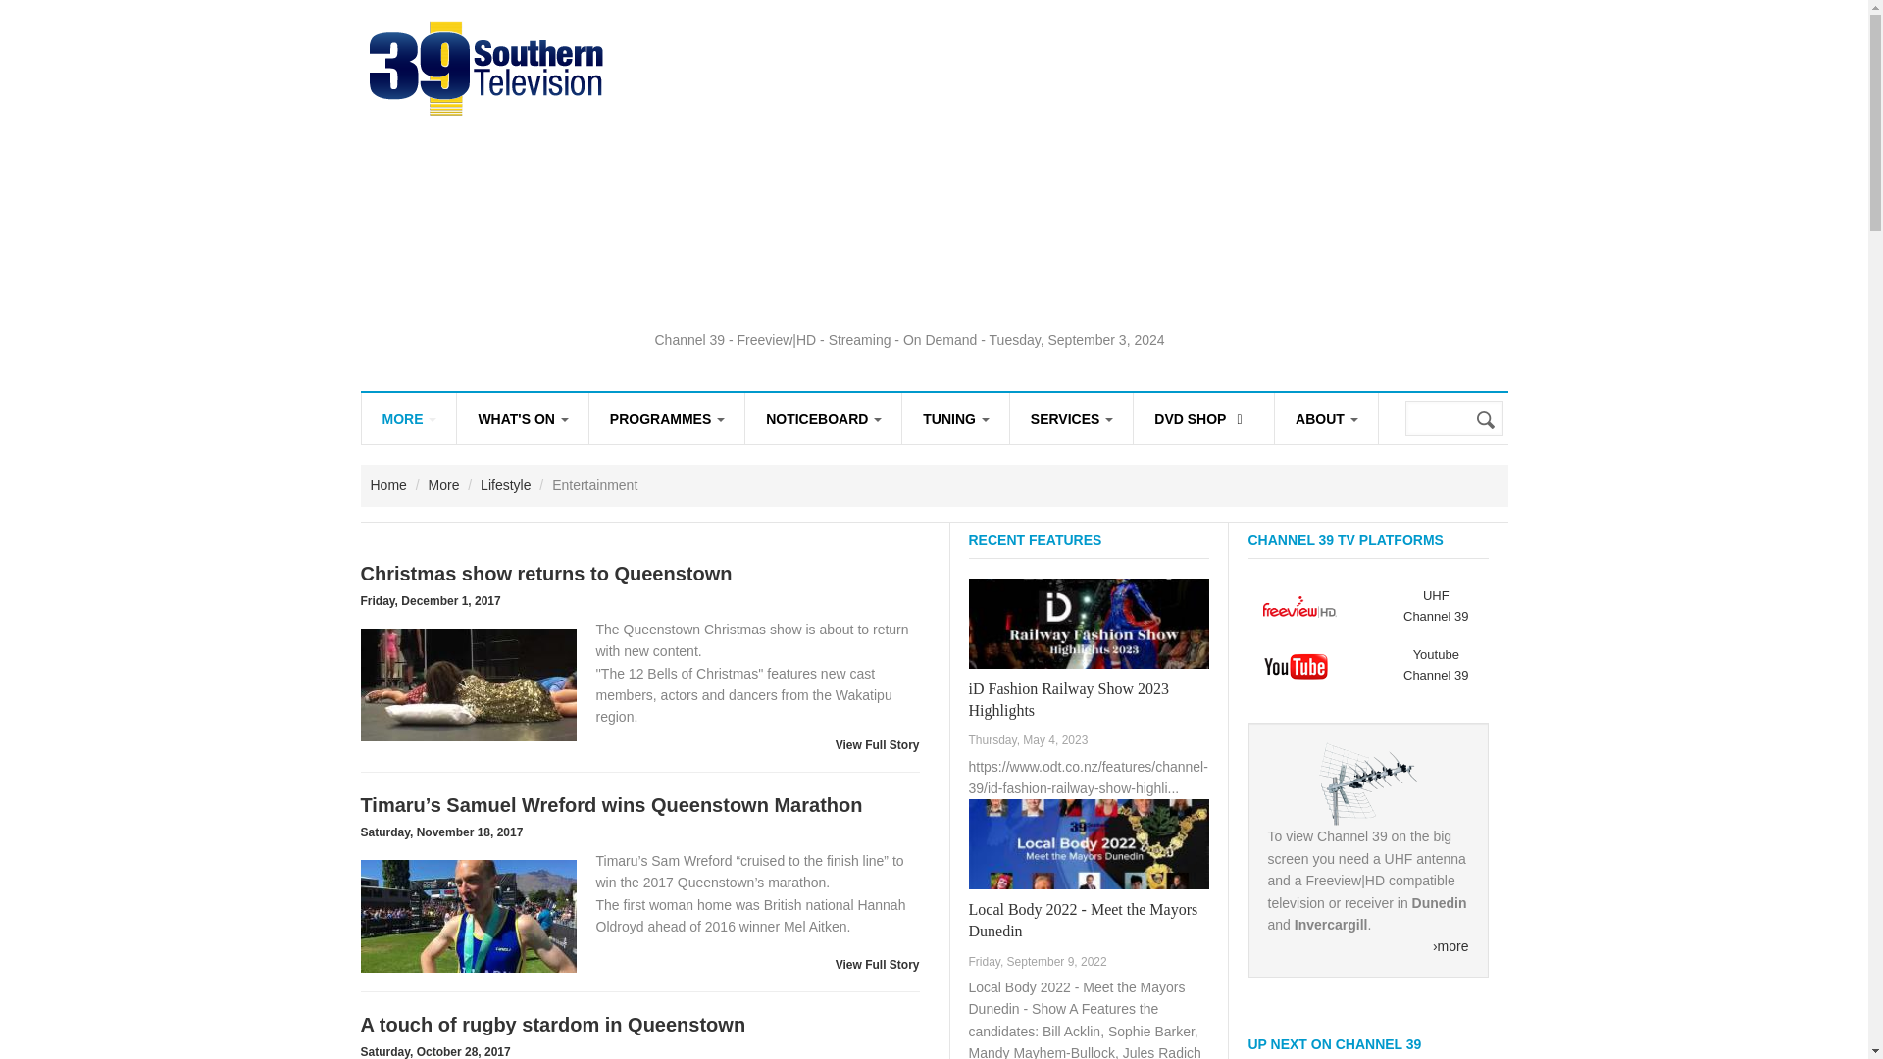 The image size is (1883, 1059). I want to click on 12 bells of Christmas , so click(469, 684).